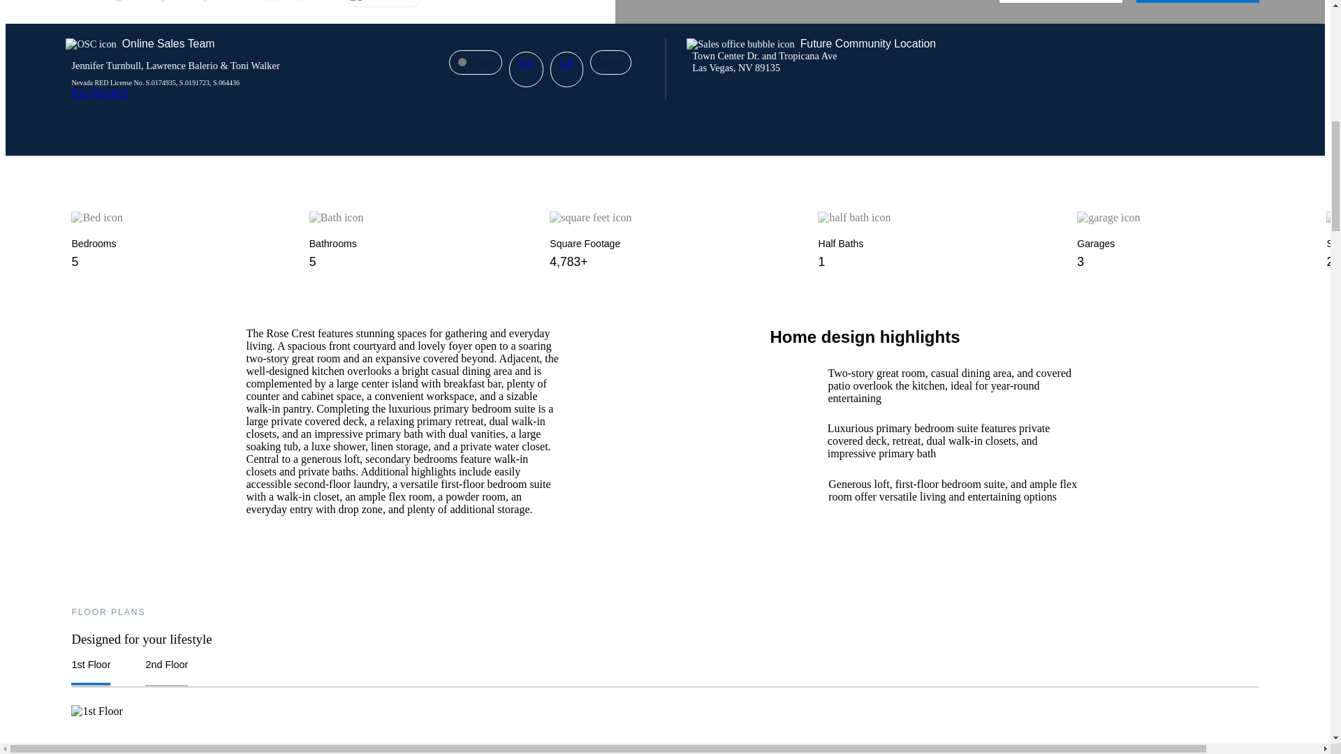 This screenshot has width=1341, height=754. Describe the element at coordinates (526, 70) in the screenshot. I see `Text our Online Sales Team` at that location.